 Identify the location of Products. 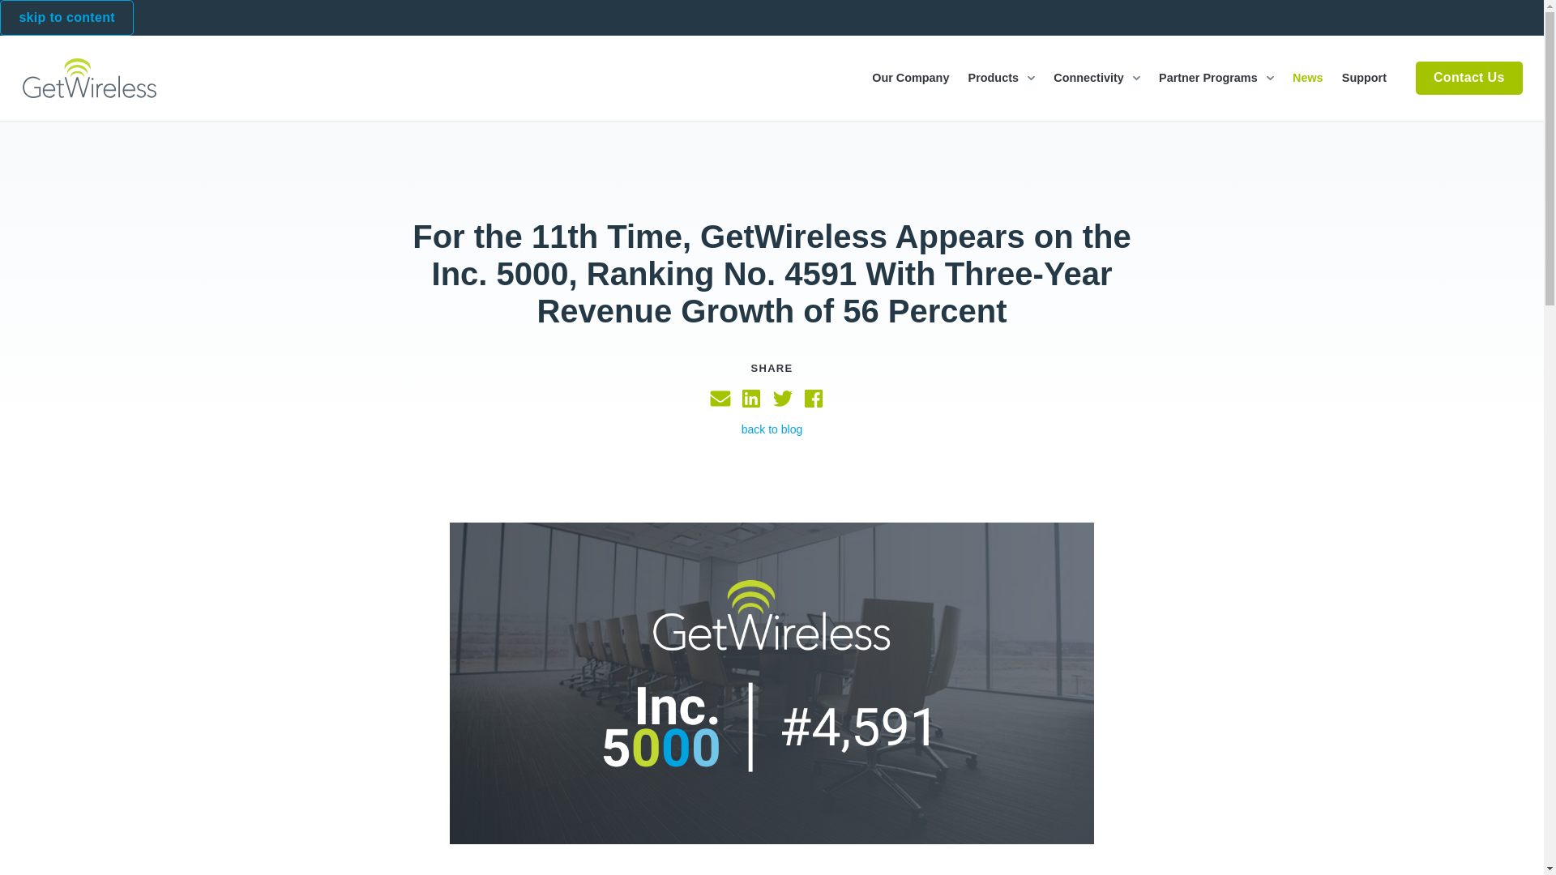
(1001, 78).